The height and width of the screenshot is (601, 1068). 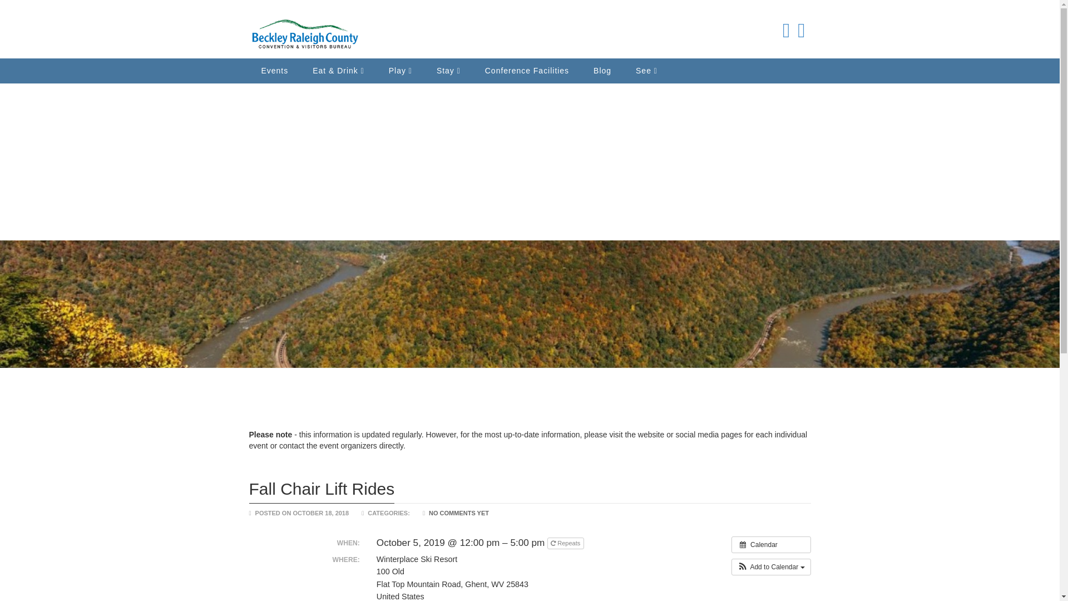 What do you see at coordinates (643, 71) in the screenshot?
I see `See` at bounding box center [643, 71].